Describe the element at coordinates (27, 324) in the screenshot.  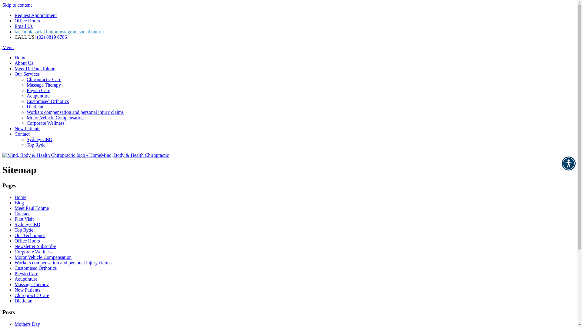
I see `Mothers Day` at that location.